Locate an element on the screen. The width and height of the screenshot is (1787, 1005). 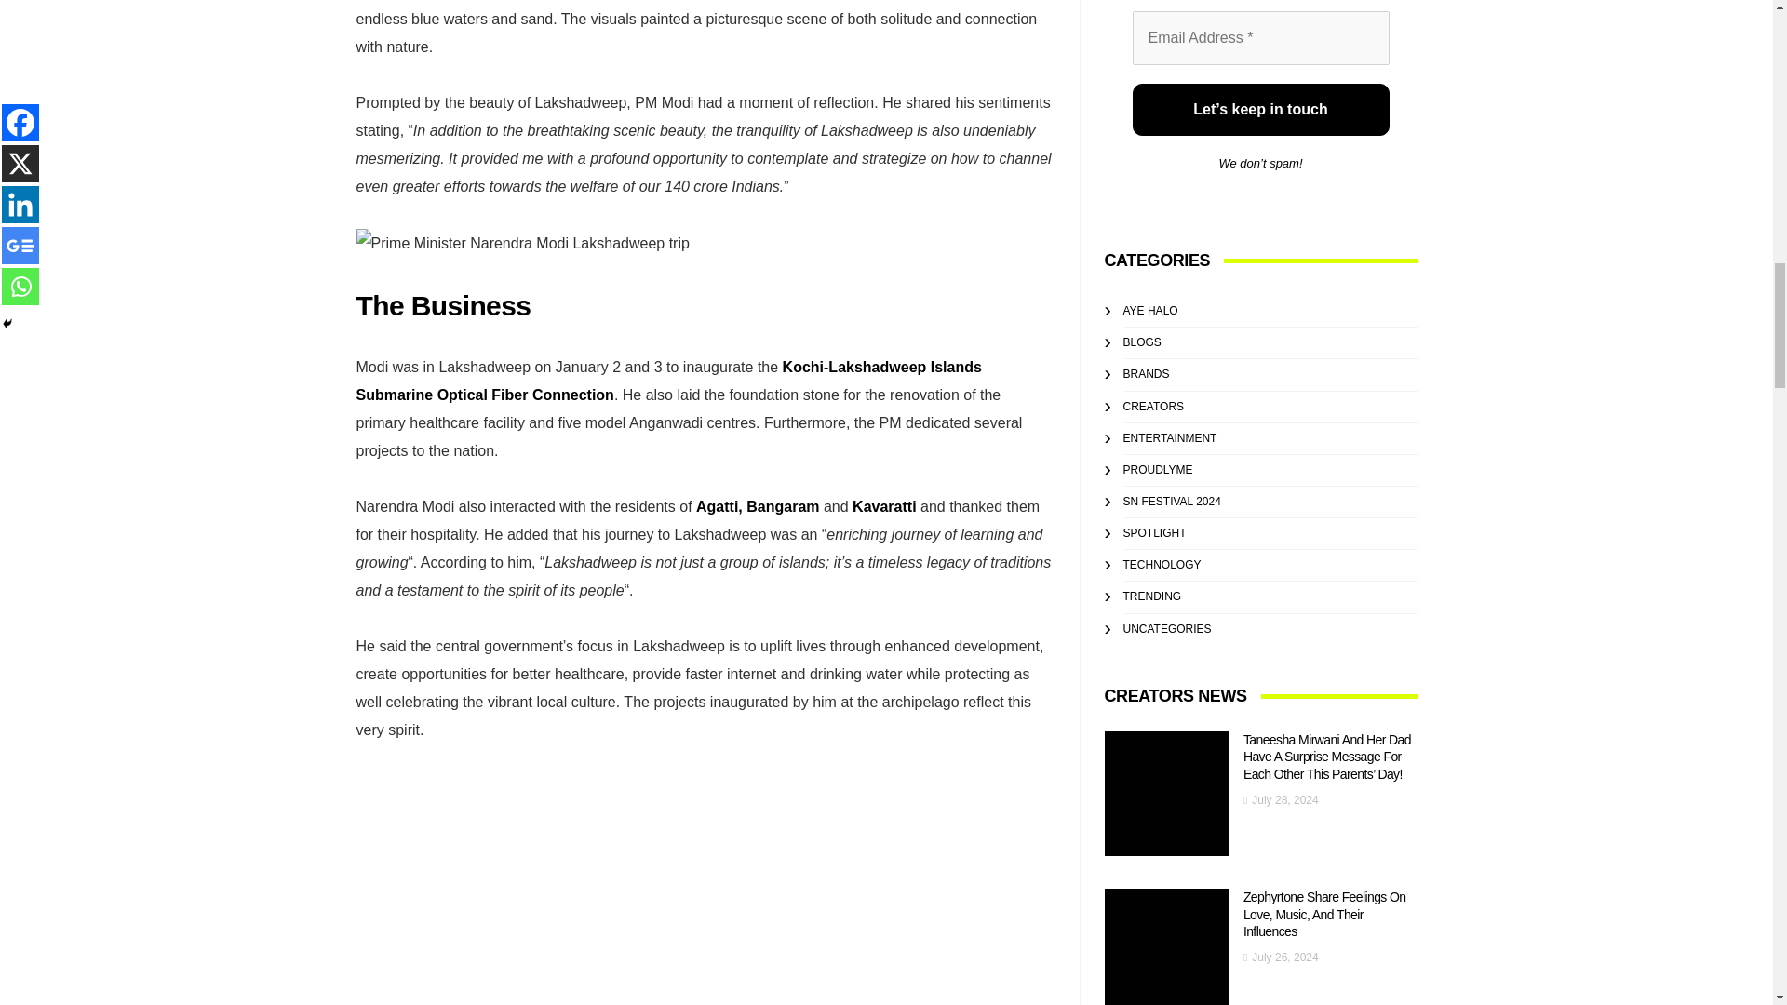
WhatsApp-Image-2024-01-05-at-3.36.48-PM-1 - Social Nation is located at coordinates (521, 244).